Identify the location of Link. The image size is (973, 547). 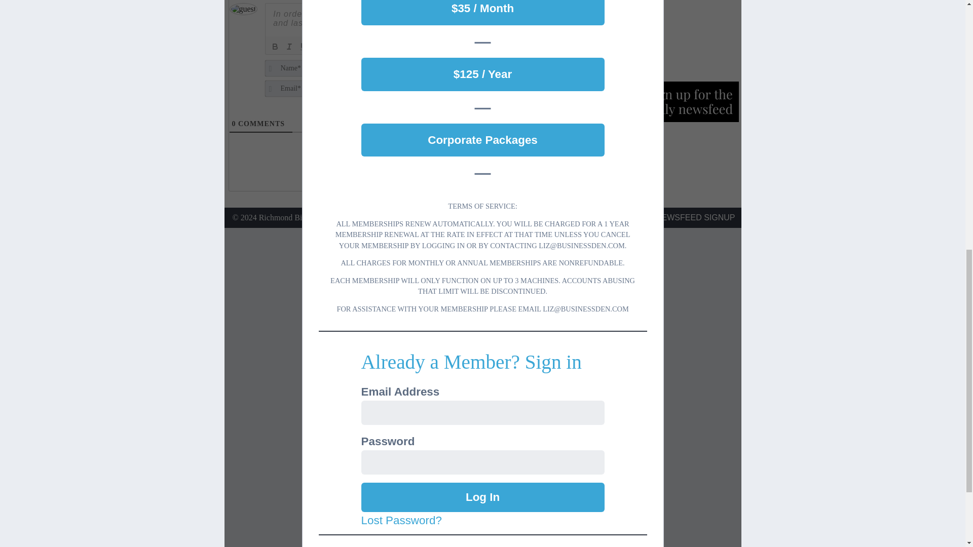
(388, 46).